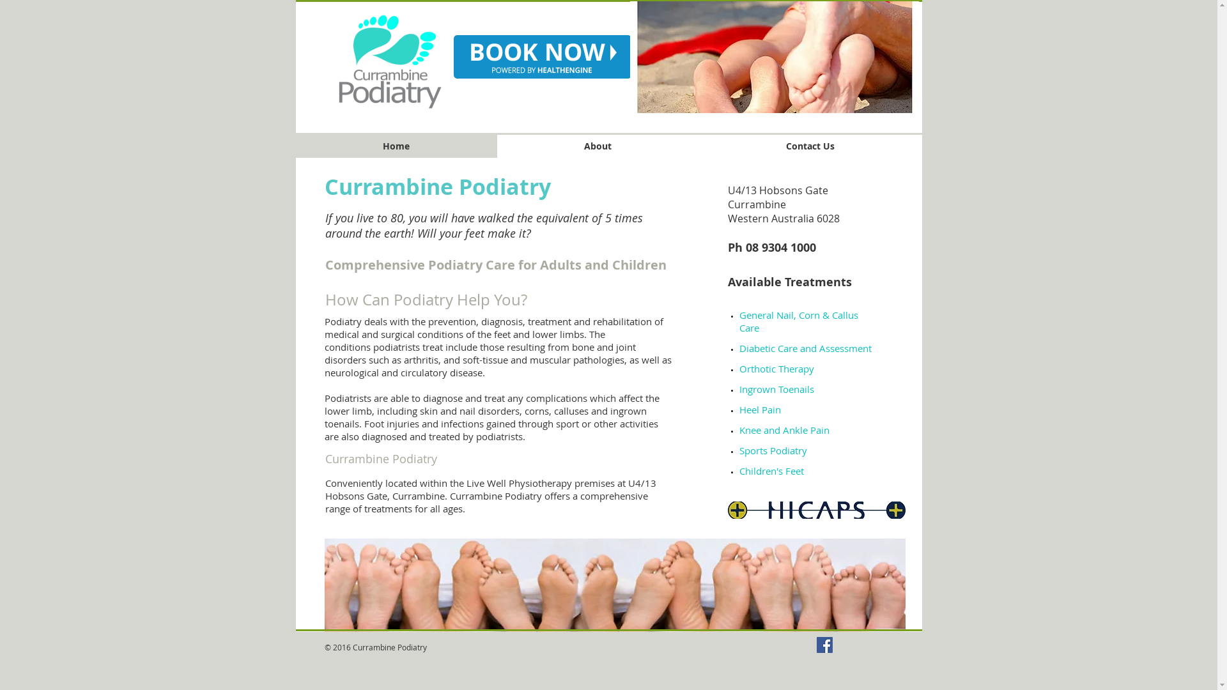  What do you see at coordinates (743, 410) in the screenshot?
I see `H` at bounding box center [743, 410].